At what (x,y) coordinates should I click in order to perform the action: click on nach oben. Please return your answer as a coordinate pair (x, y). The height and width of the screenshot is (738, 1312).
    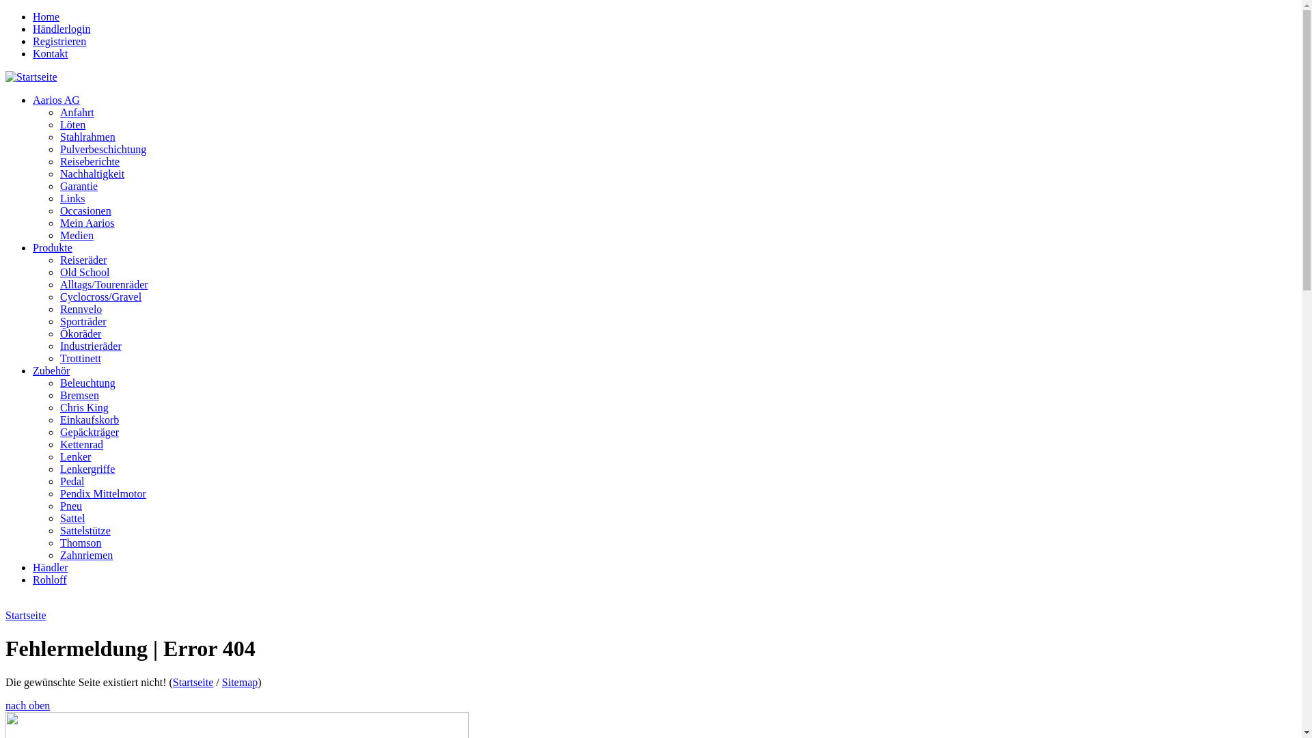
    Looking at the image, I should click on (27, 705).